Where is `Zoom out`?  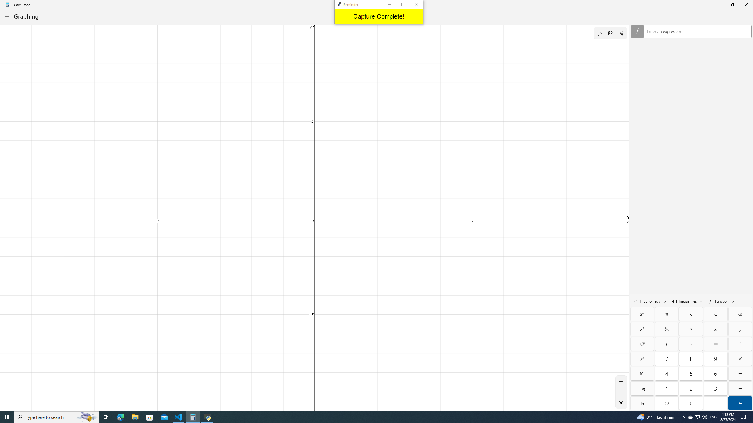 Zoom out is located at coordinates (621, 392).